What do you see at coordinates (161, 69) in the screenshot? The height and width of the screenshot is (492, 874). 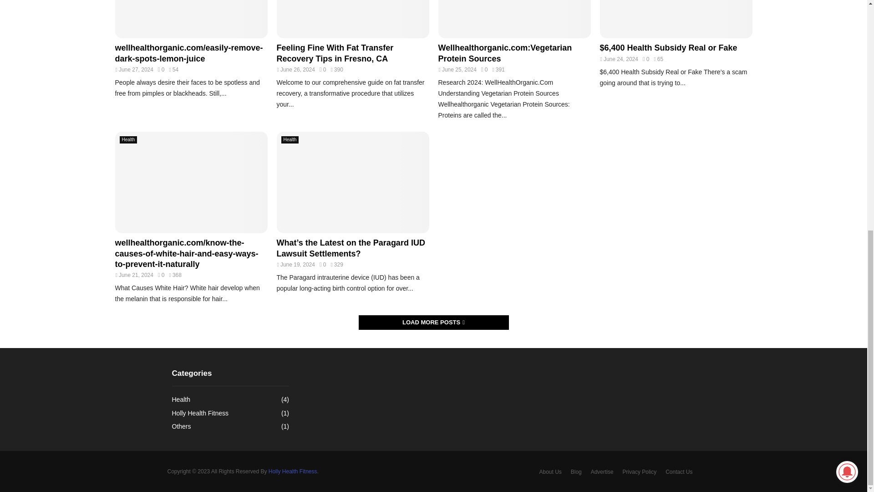 I see `0` at bounding box center [161, 69].